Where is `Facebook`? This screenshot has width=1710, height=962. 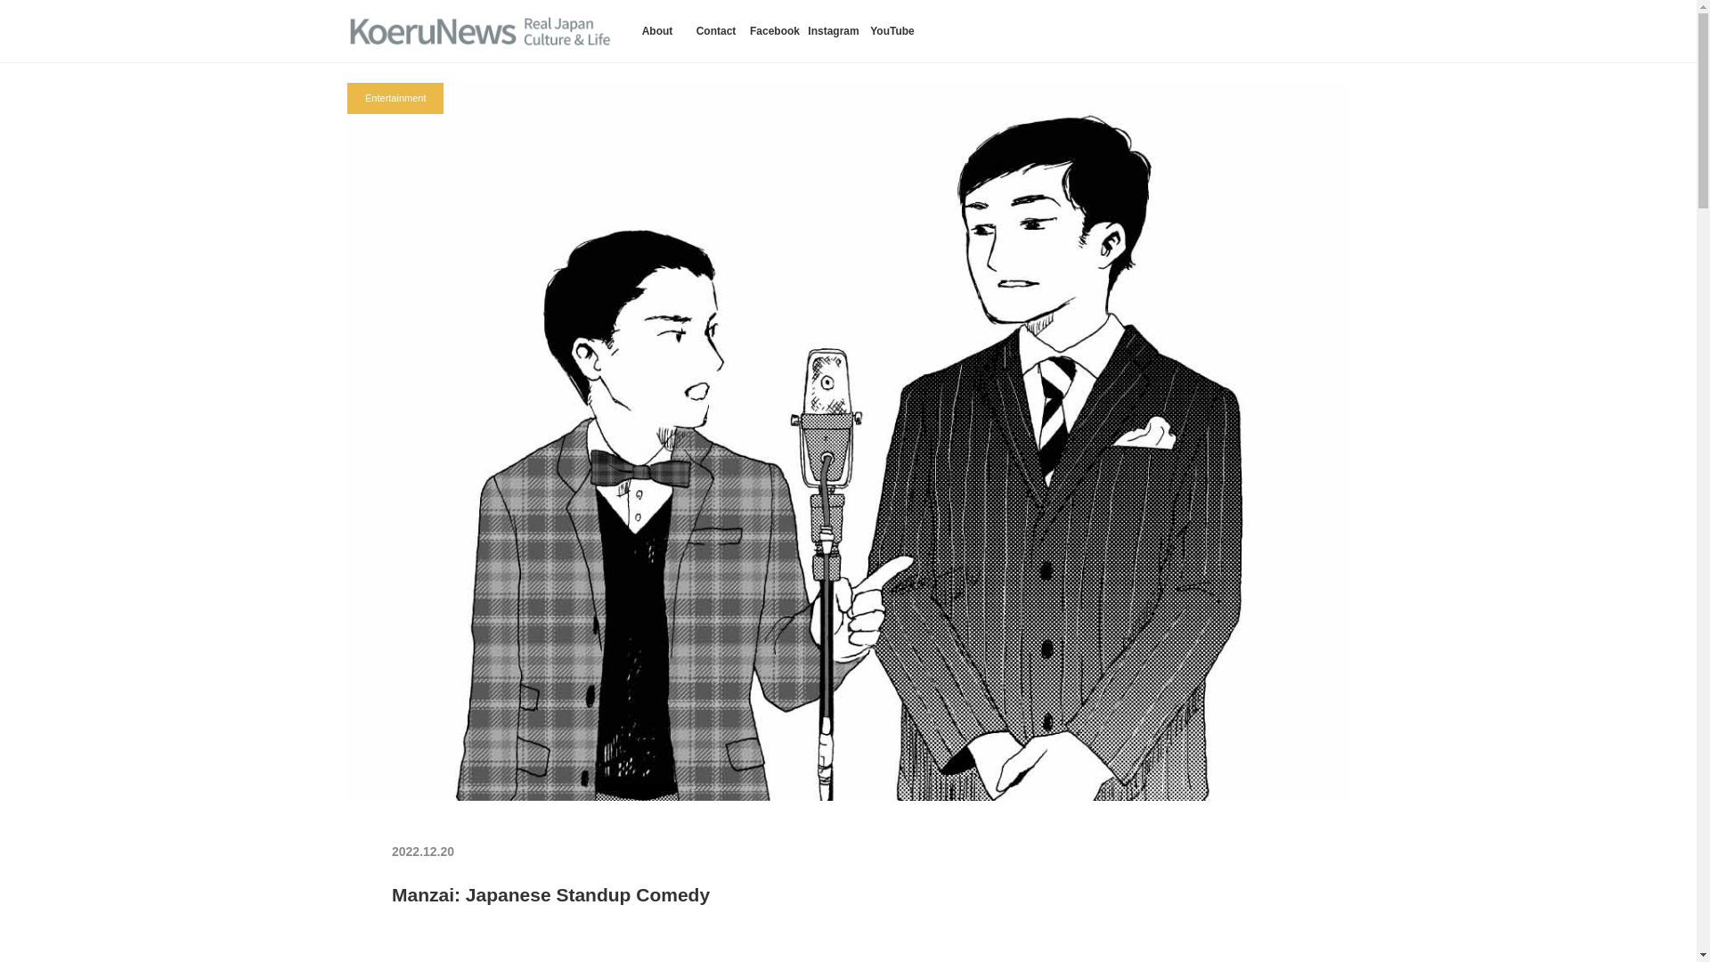
Facebook is located at coordinates (775, 31).